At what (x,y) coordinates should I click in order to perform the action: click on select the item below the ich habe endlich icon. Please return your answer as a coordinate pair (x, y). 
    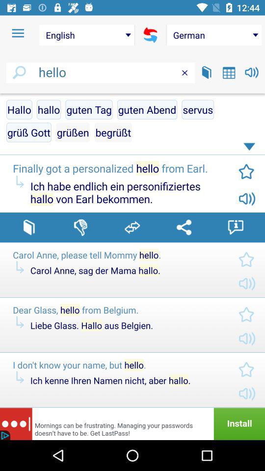
    Looking at the image, I should click on (184, 227).